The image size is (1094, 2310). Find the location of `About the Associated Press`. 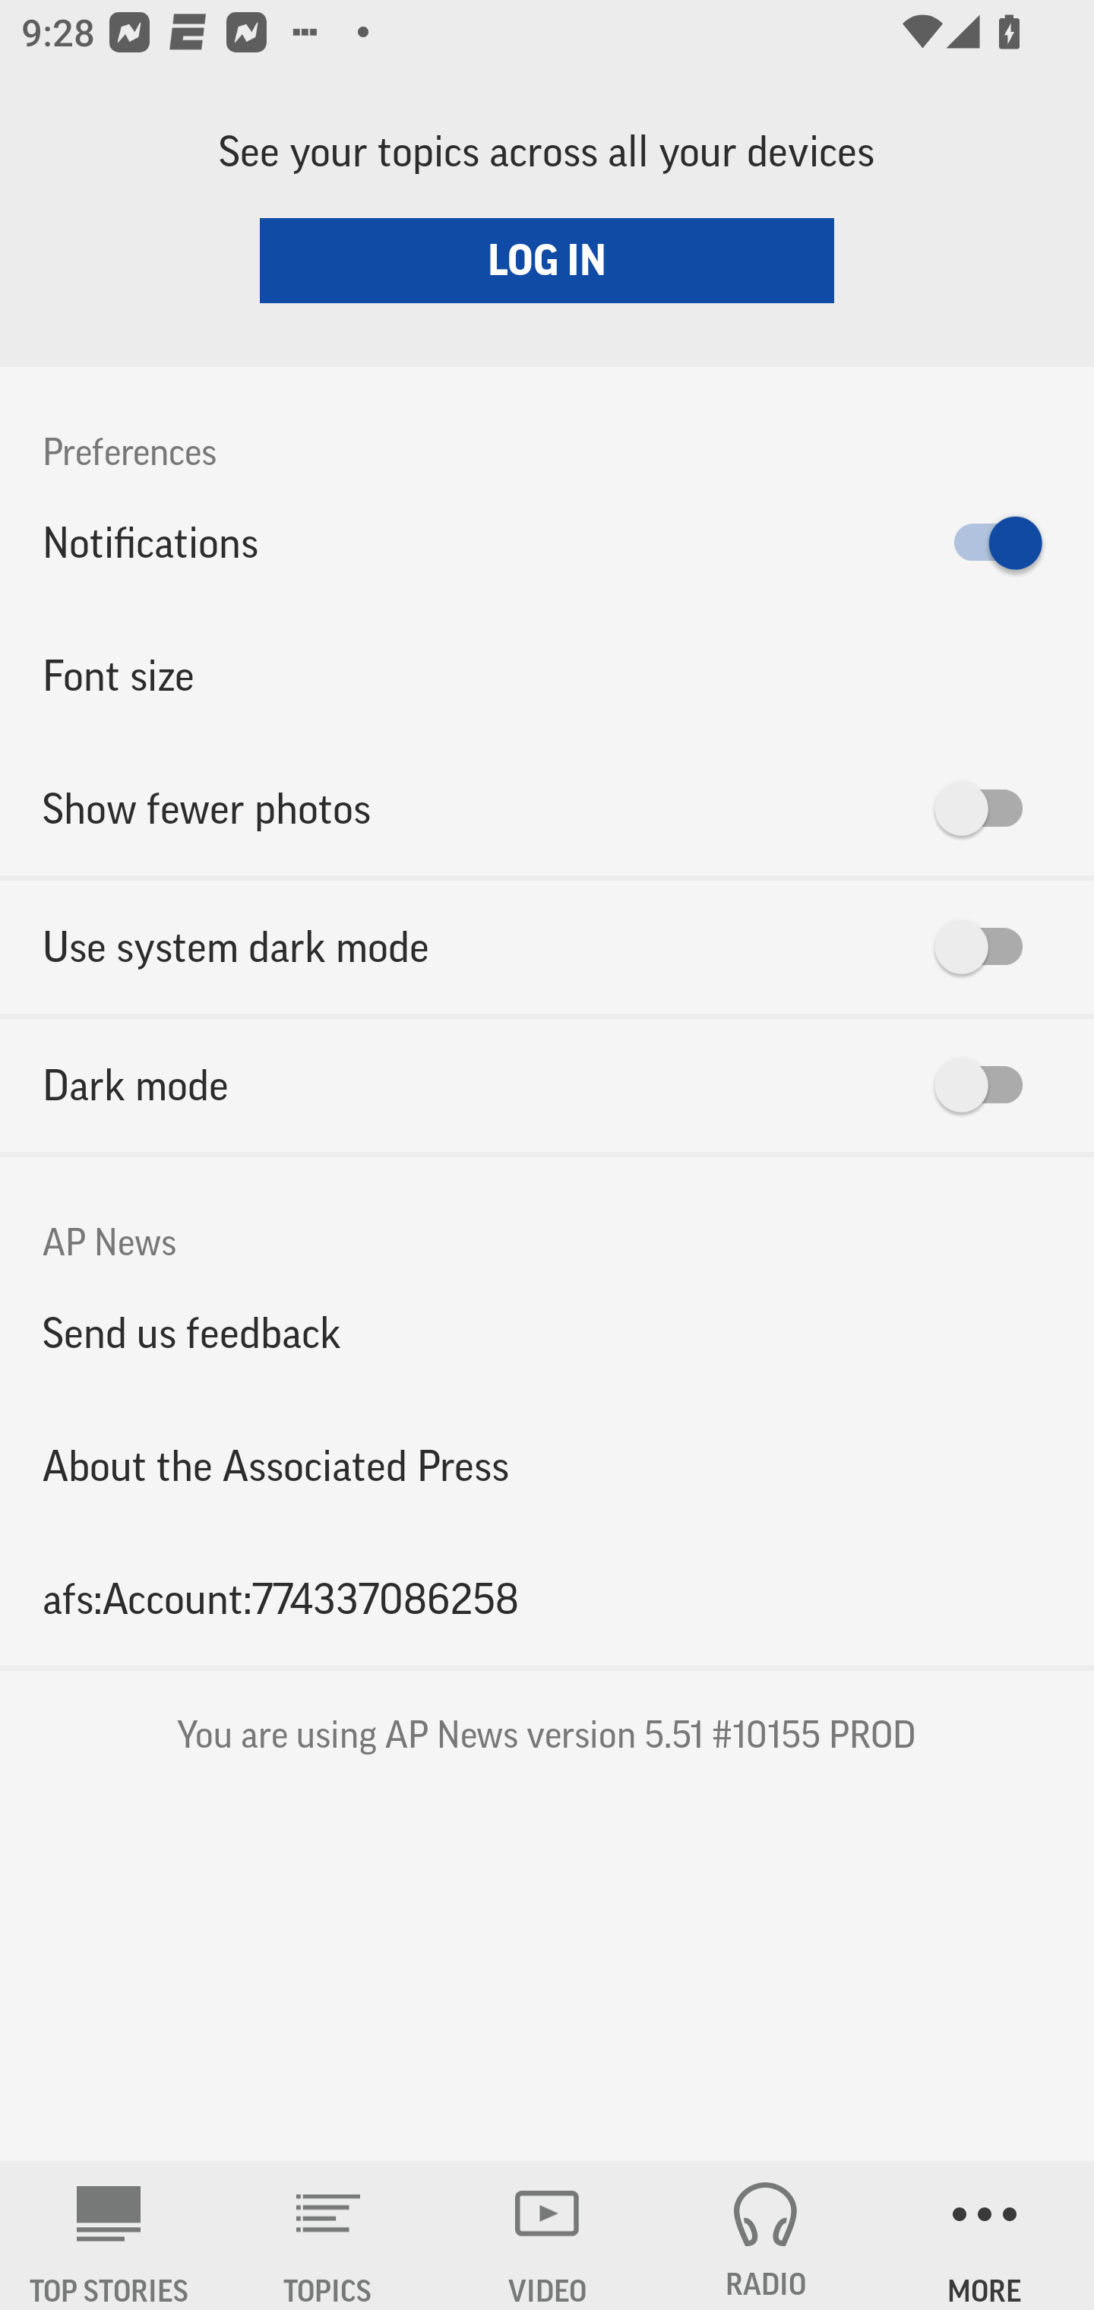

About the Associated Press is located at coordinates (547, 1465).